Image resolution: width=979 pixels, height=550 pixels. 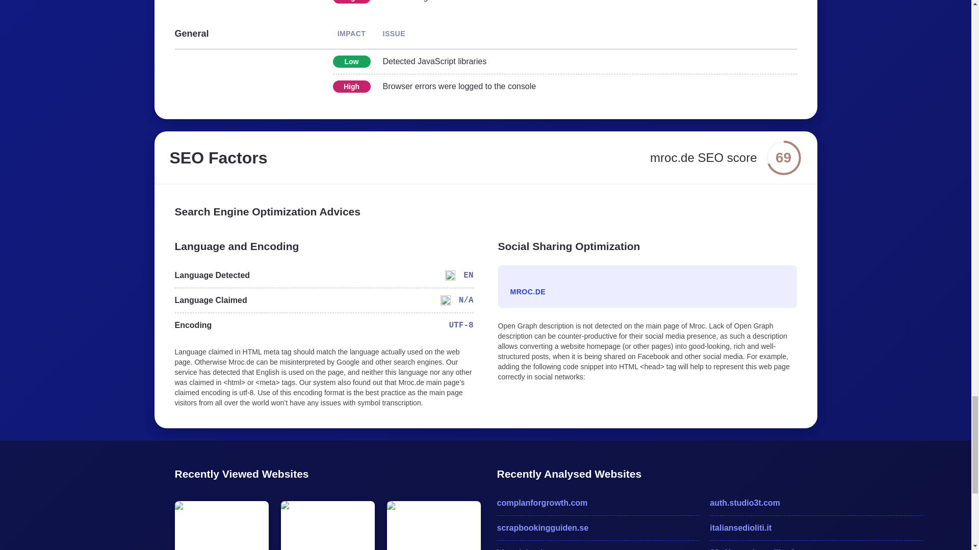 I want to click on bloggieland.com, so click(x=598, y=548).